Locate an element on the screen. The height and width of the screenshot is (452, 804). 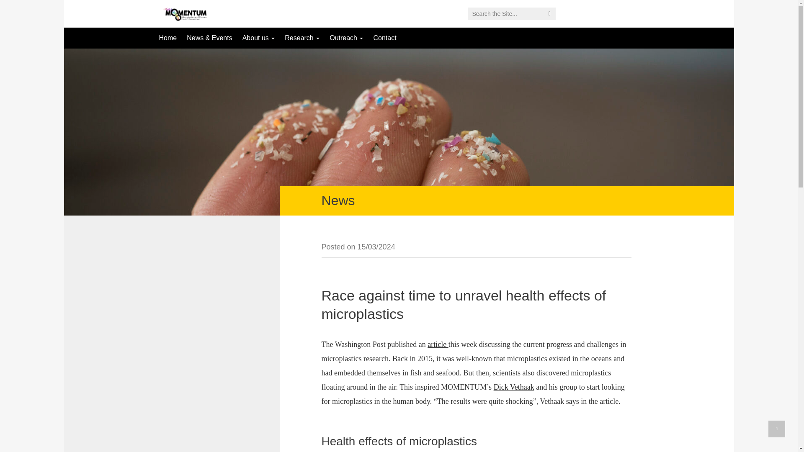
Research is located at coordinates (302, 38).